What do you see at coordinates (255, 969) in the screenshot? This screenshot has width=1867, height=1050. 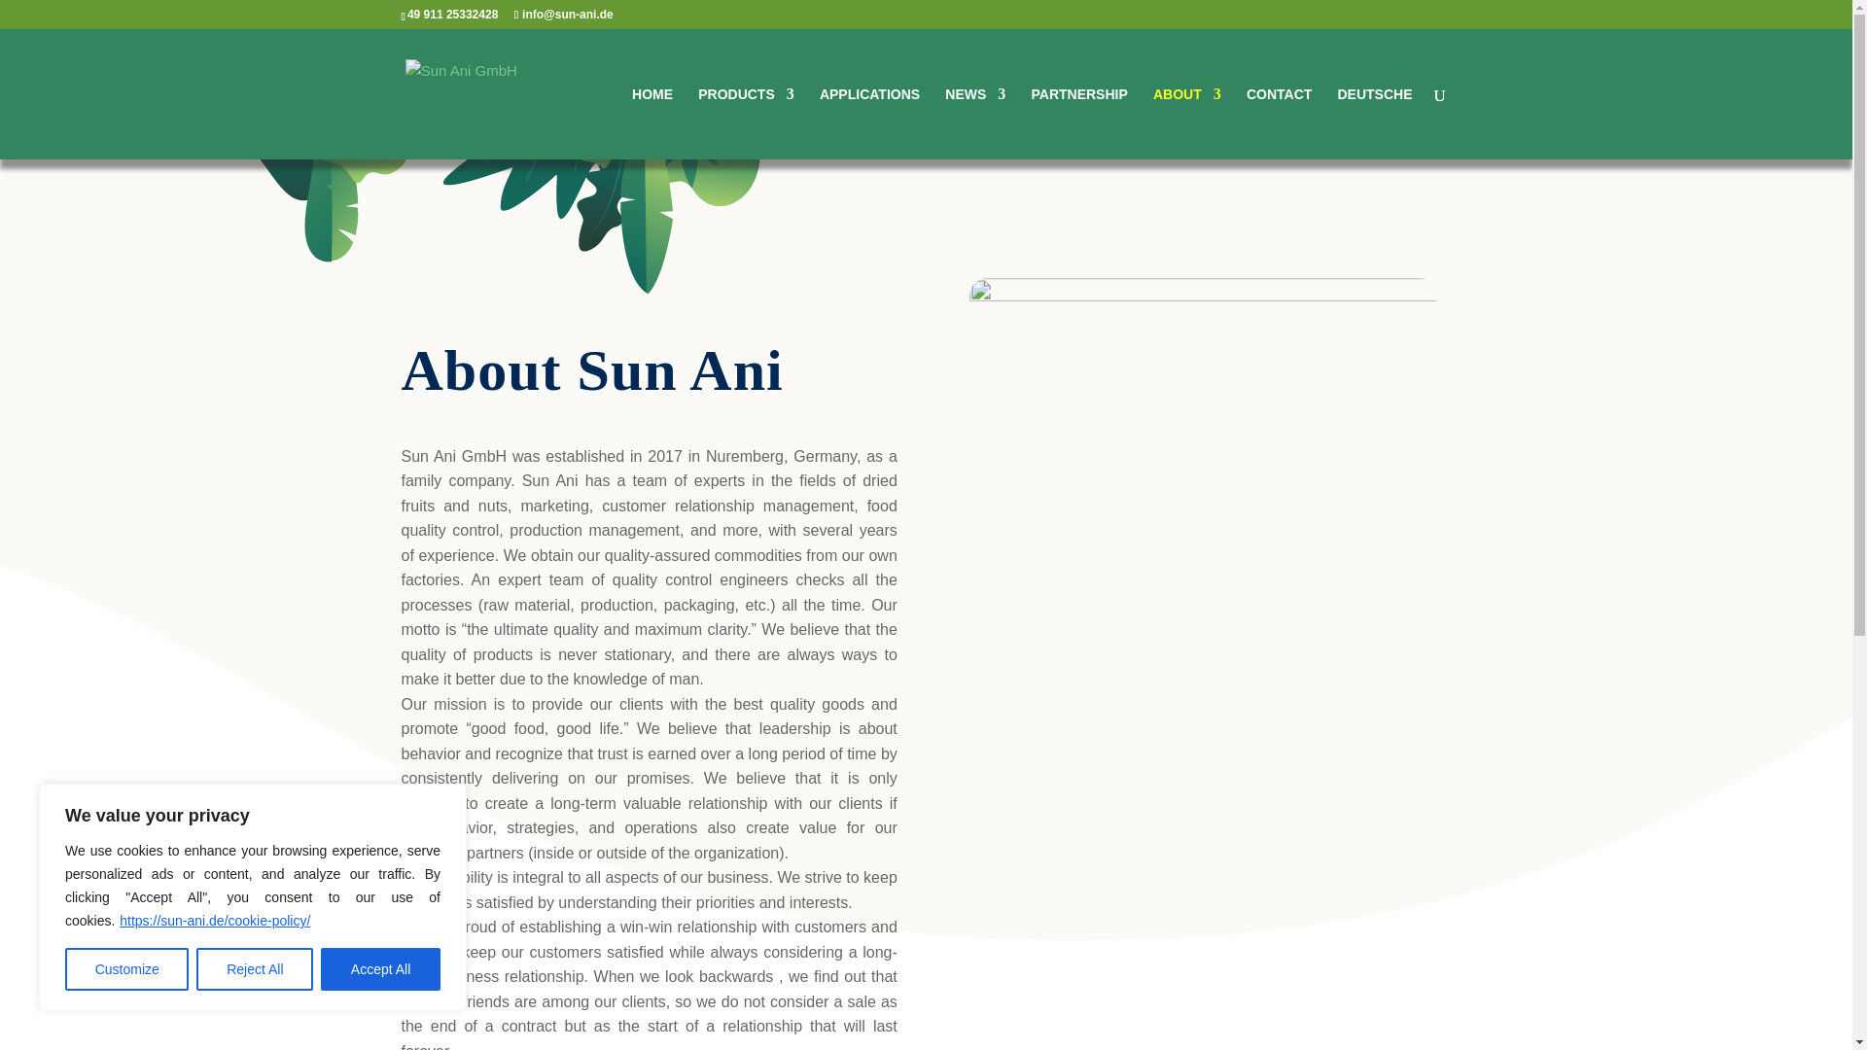 I see `Reject All` at bounding box center [255, 969].